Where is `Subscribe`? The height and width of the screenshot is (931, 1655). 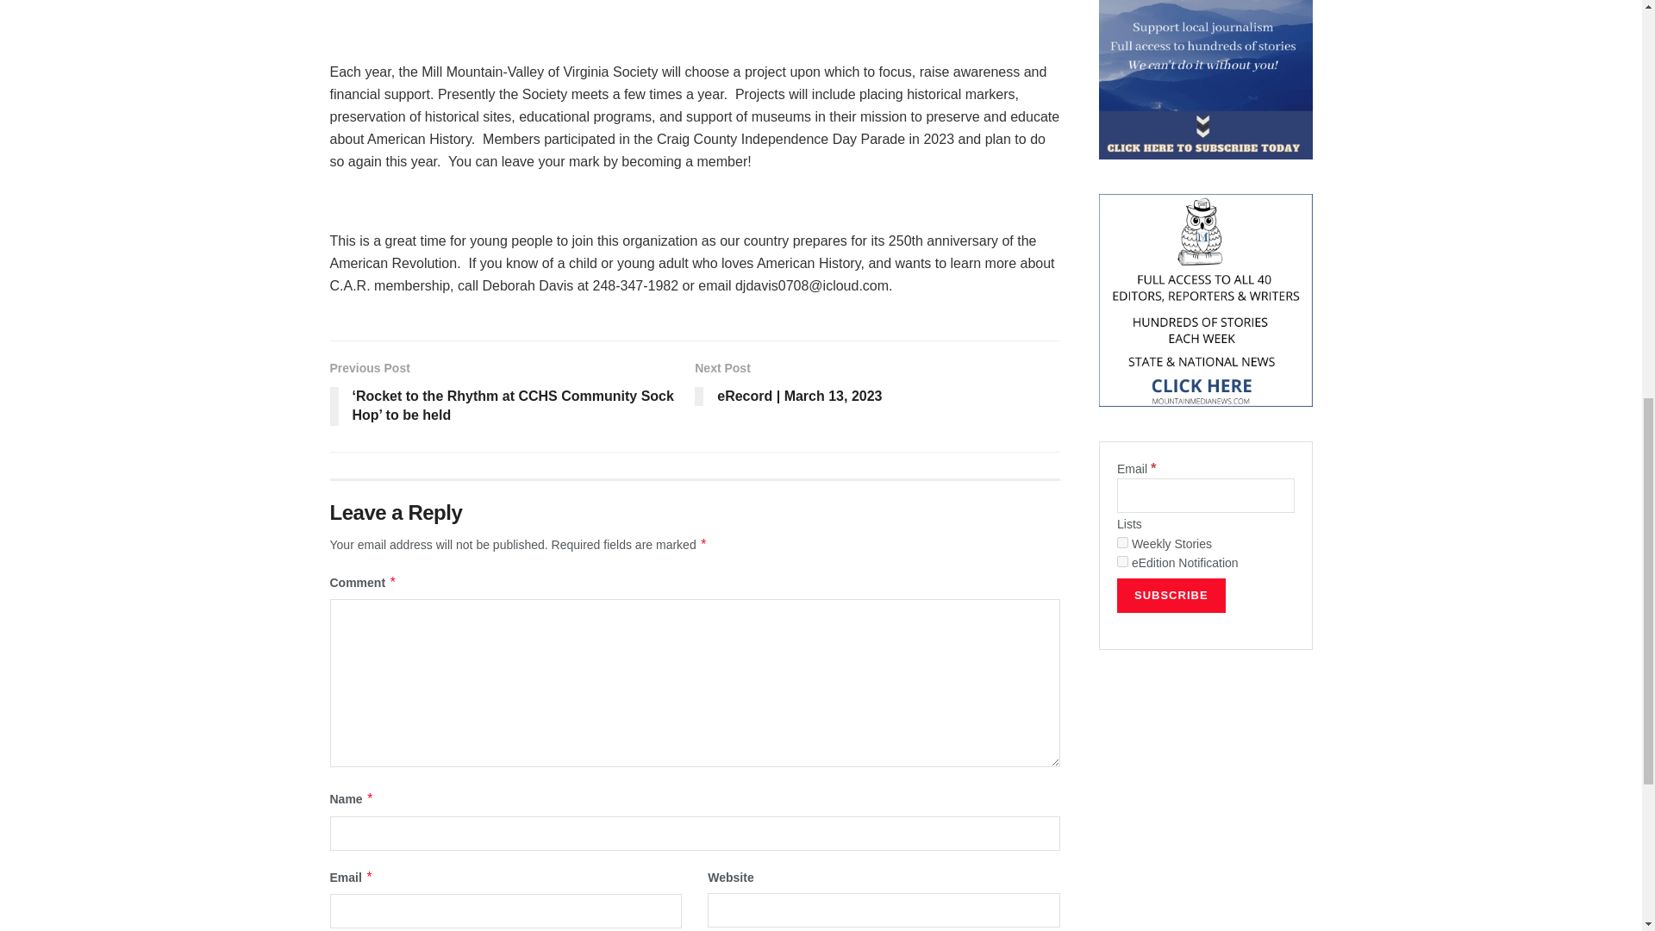 Subscribe is located at coordinates (1171, 595).